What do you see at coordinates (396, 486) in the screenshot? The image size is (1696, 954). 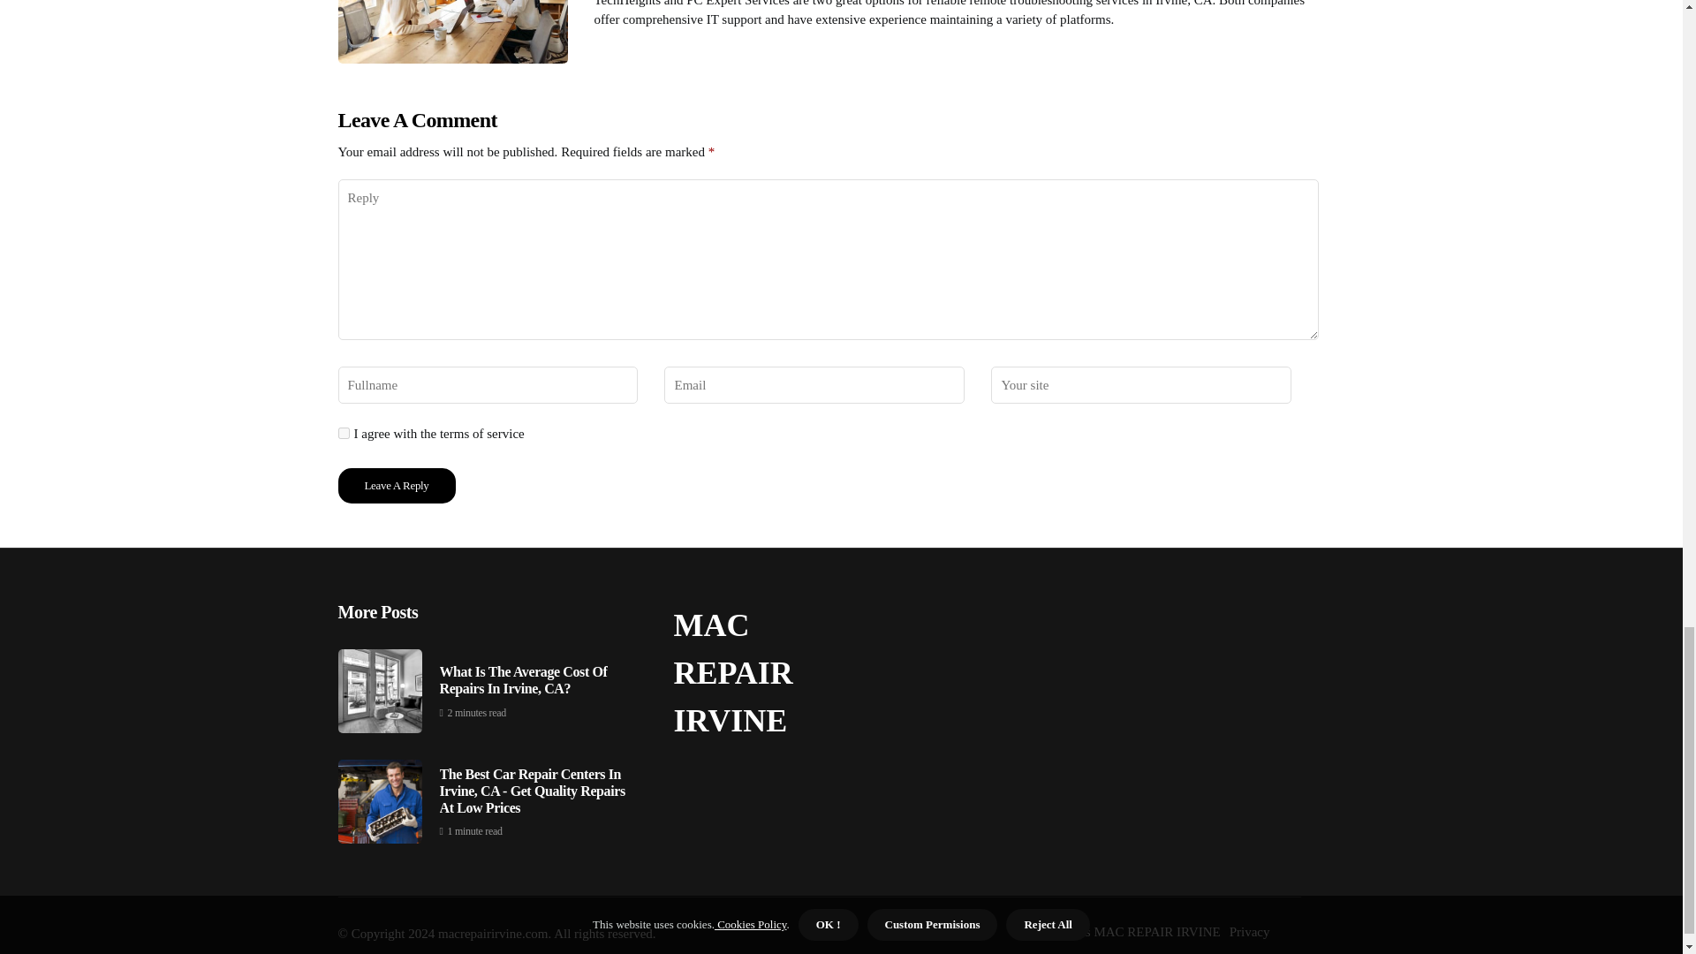 I see `Leave a Reply` at bounding box center [396, 486].